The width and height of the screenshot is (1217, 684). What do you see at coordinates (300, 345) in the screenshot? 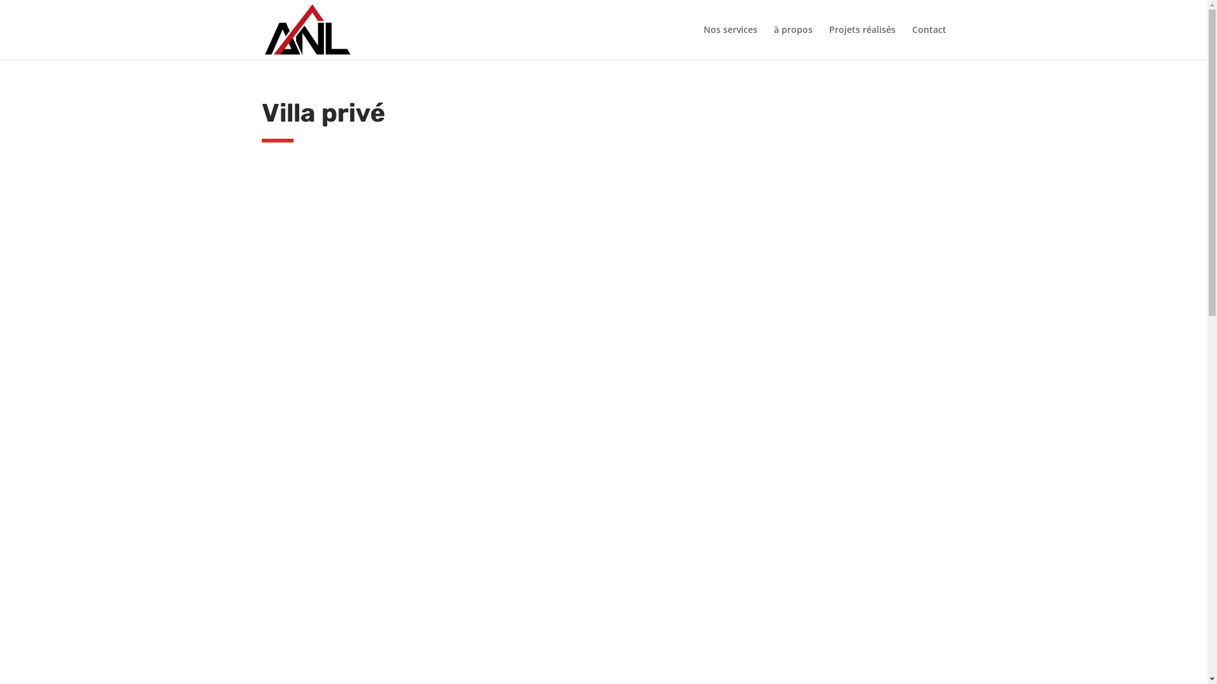
I see `.` at bounding box center [300, 345].